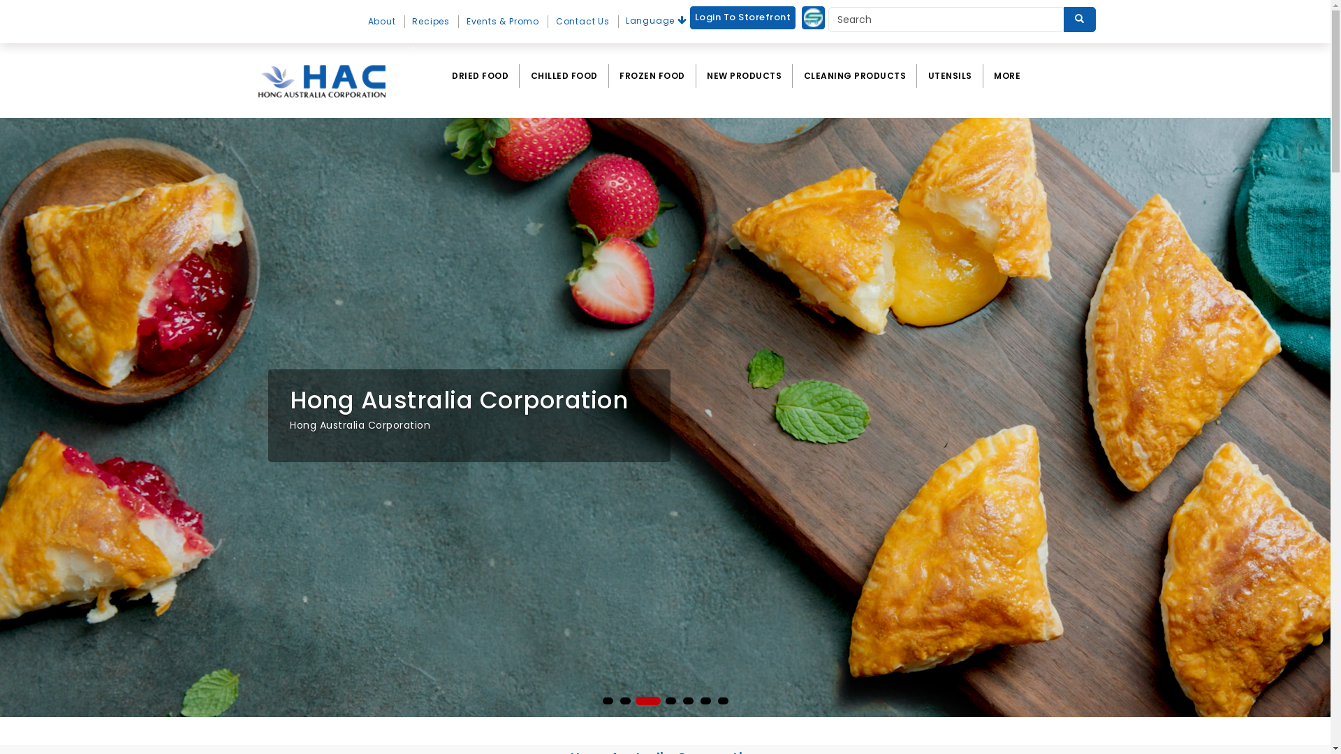 The height and width of the screenshot is (754, 1341). I want to click on DRIED FOOD, so click(481, 76).